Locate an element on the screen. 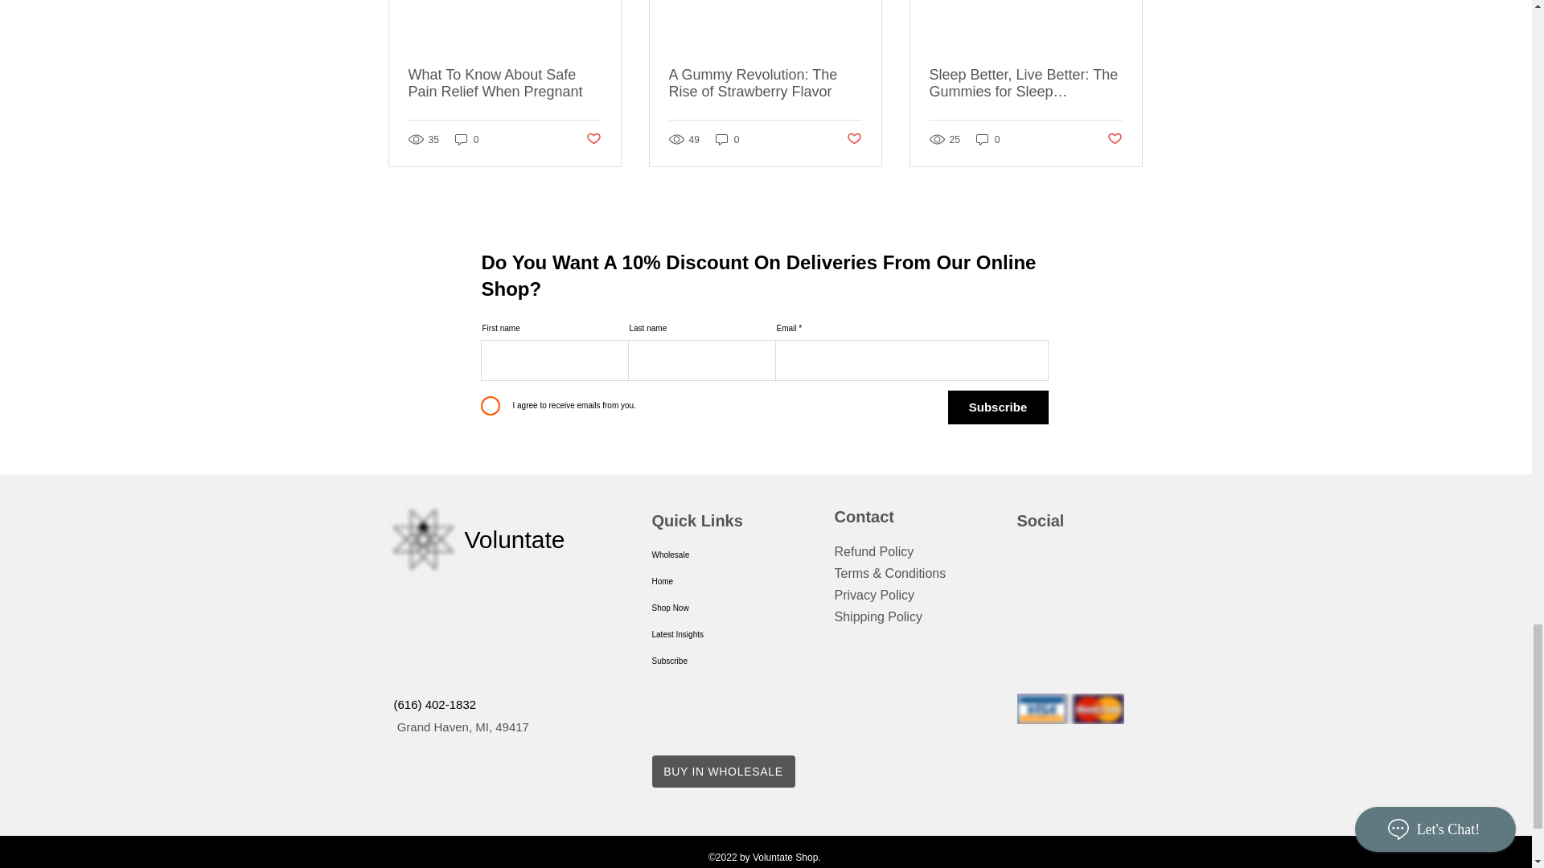  Subscribe is located at coordinates (716, 661).